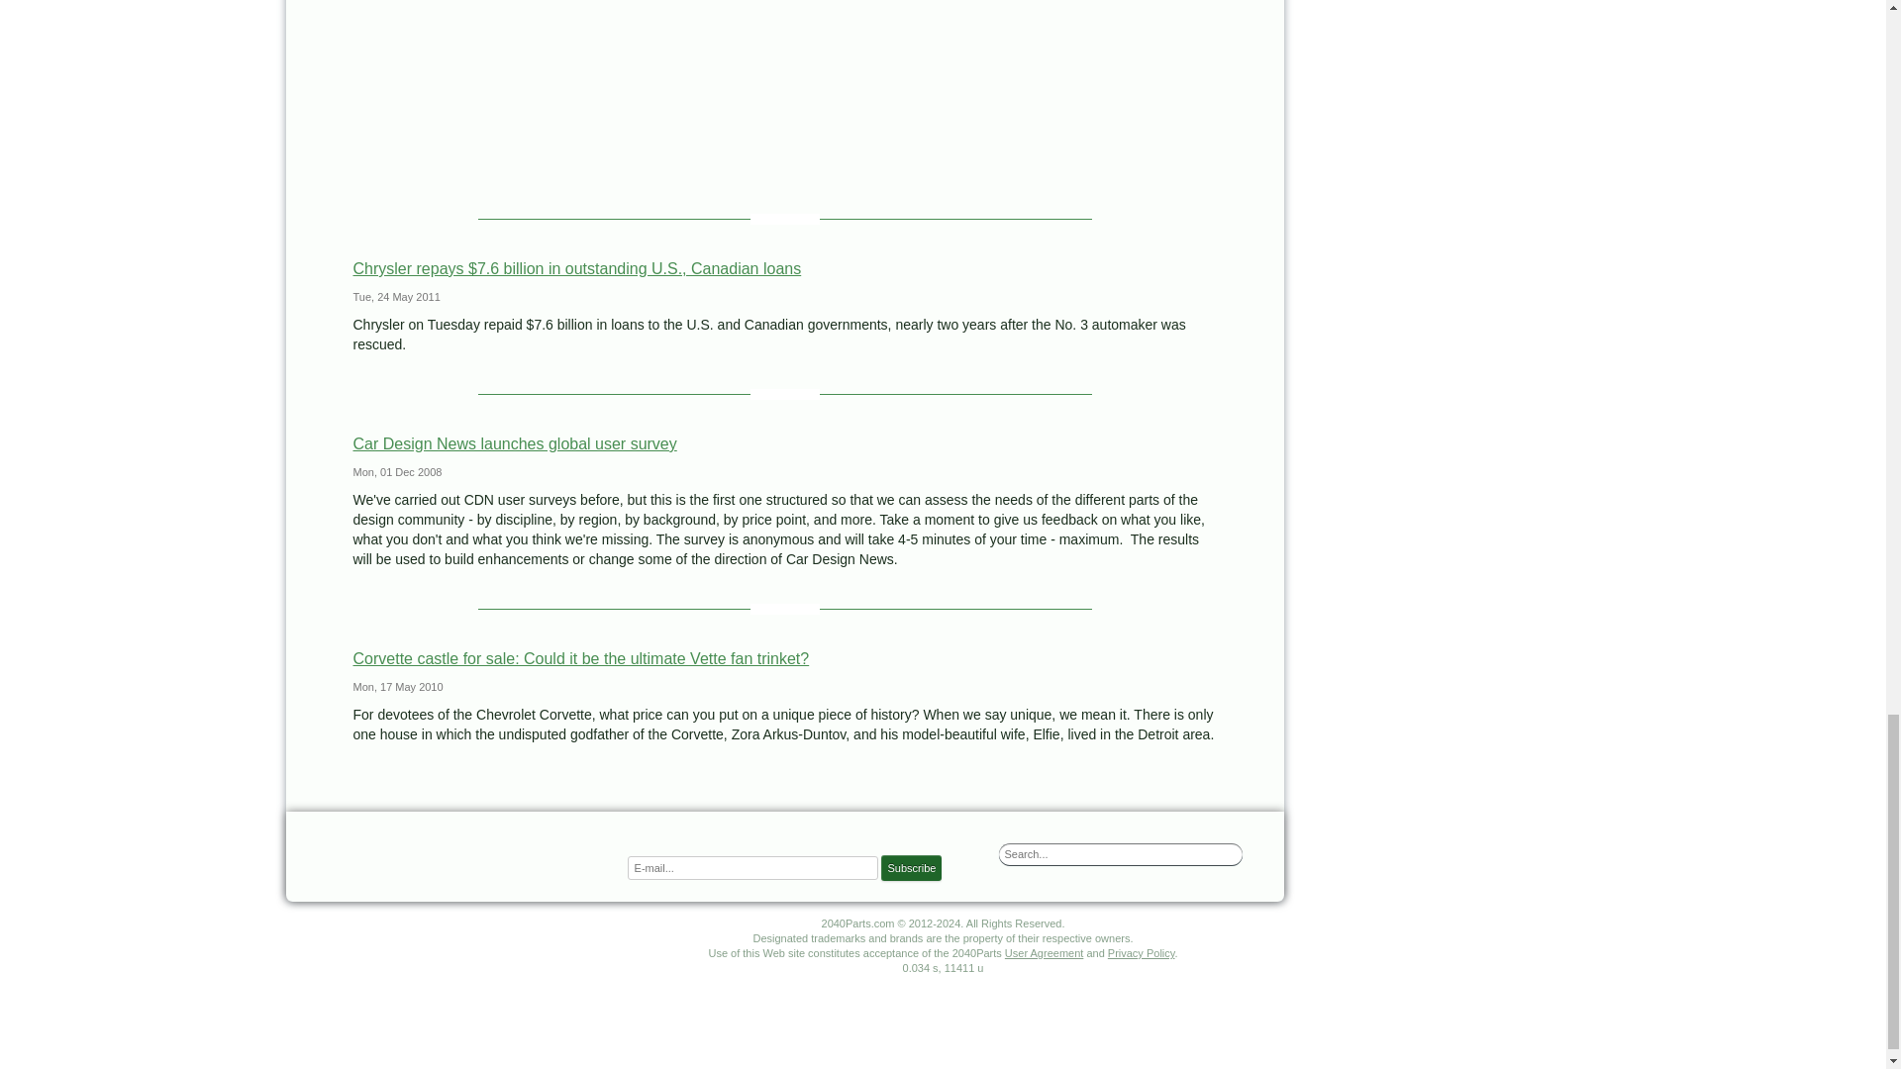 The height and width of the screenshot is (1069, 1901). Describe the element at coordinates (514, 443) in the screenshot. I see `Car Design News launches global user survey` at that location.